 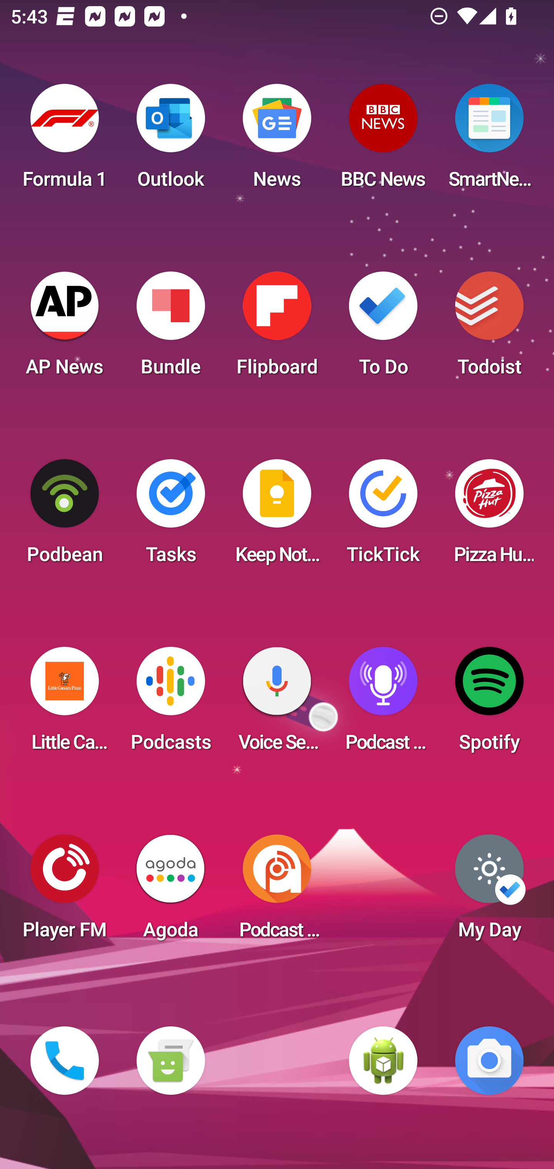 What do you see at coordinates (383, 141) in the screenshot?
I see `BBC News` at bounding box center [383, 141].